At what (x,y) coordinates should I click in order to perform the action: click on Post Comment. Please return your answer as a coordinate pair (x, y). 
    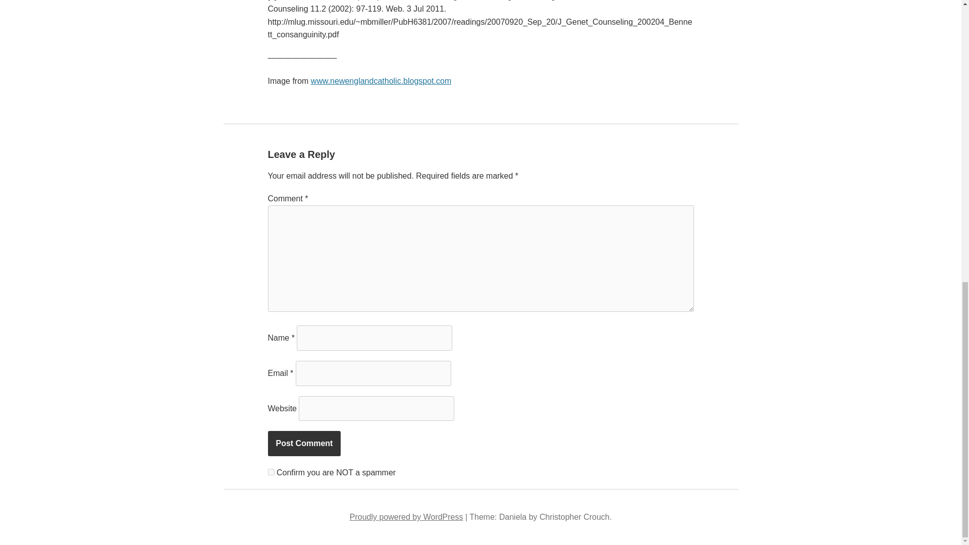
    Looking at the image, I should click on (304, 443).